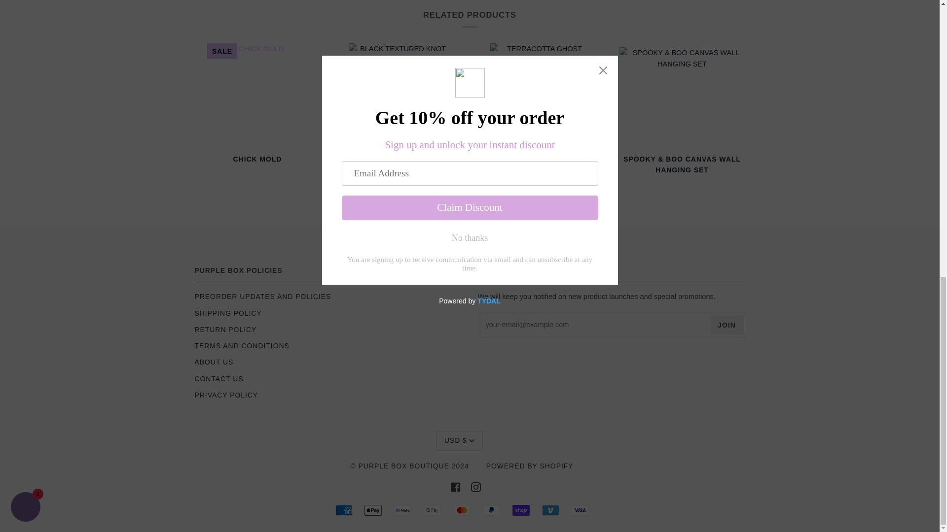 The height and width of the screenshot is (532, 947). What do you see at coordinates (462, 510) in the screenshot?
I see `MASTERCARD` at bounding box center [462, 510].